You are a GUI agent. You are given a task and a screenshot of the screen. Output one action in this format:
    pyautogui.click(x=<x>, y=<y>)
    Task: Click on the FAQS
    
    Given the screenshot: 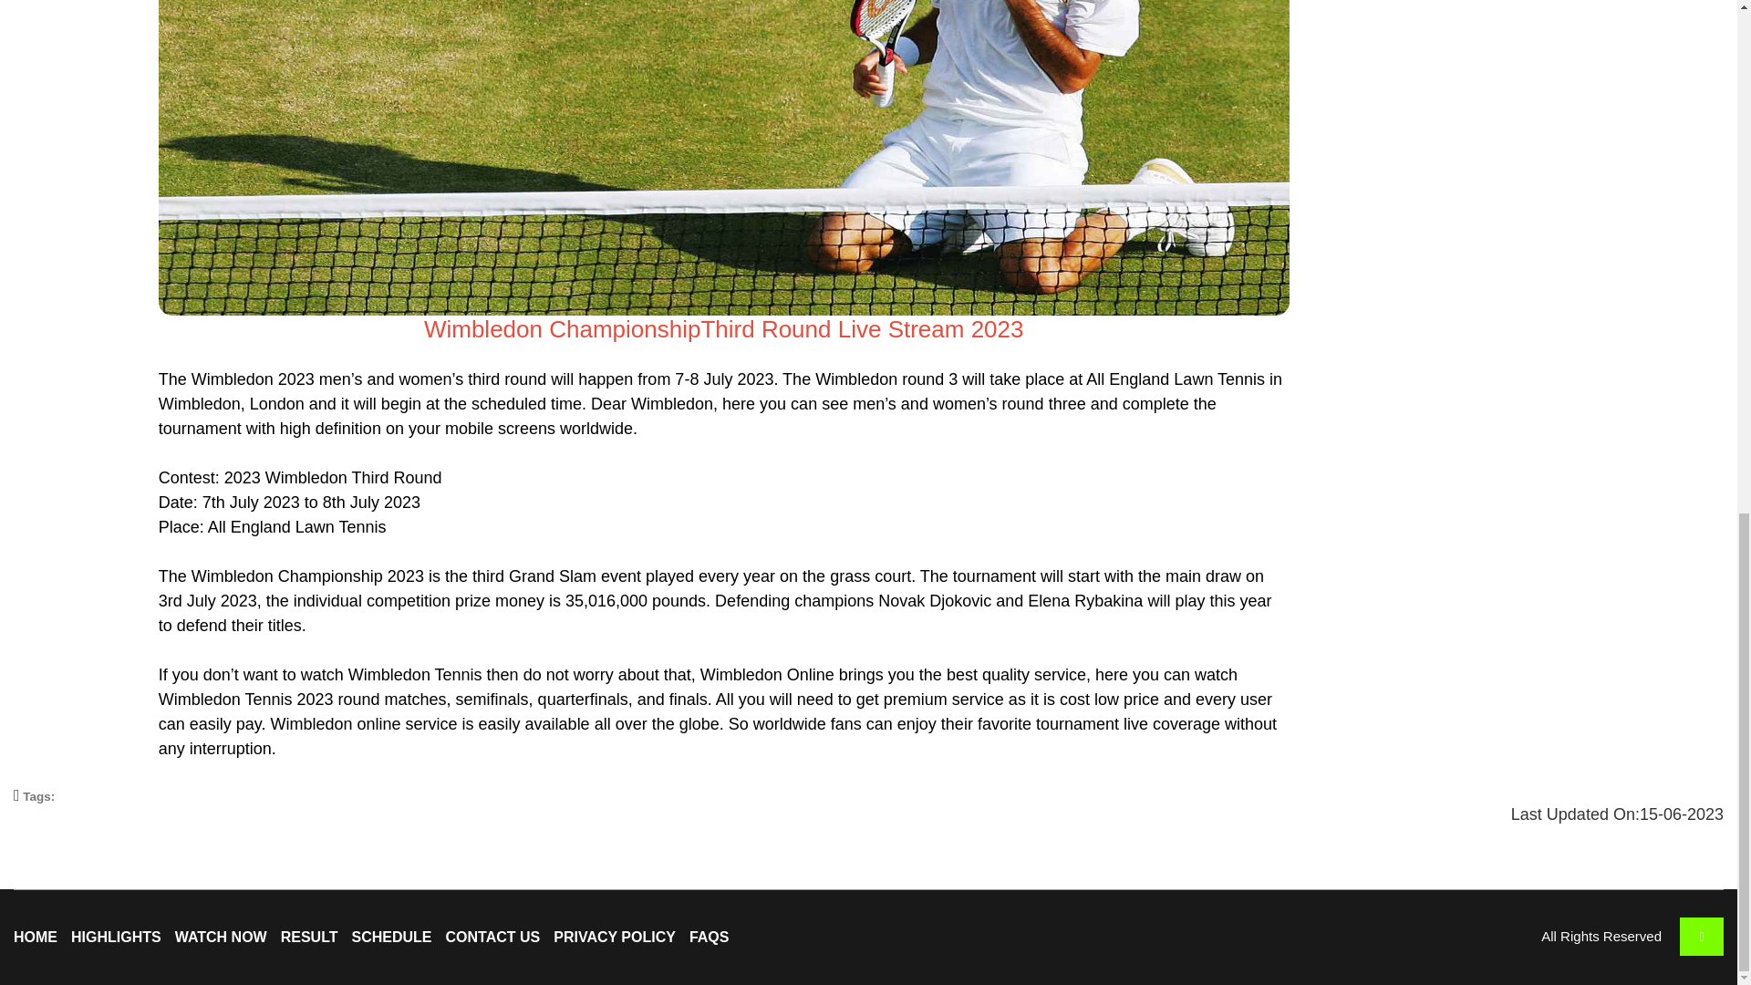 What is the action you would take?
    pyautogui.click(x=710, y=937)
    